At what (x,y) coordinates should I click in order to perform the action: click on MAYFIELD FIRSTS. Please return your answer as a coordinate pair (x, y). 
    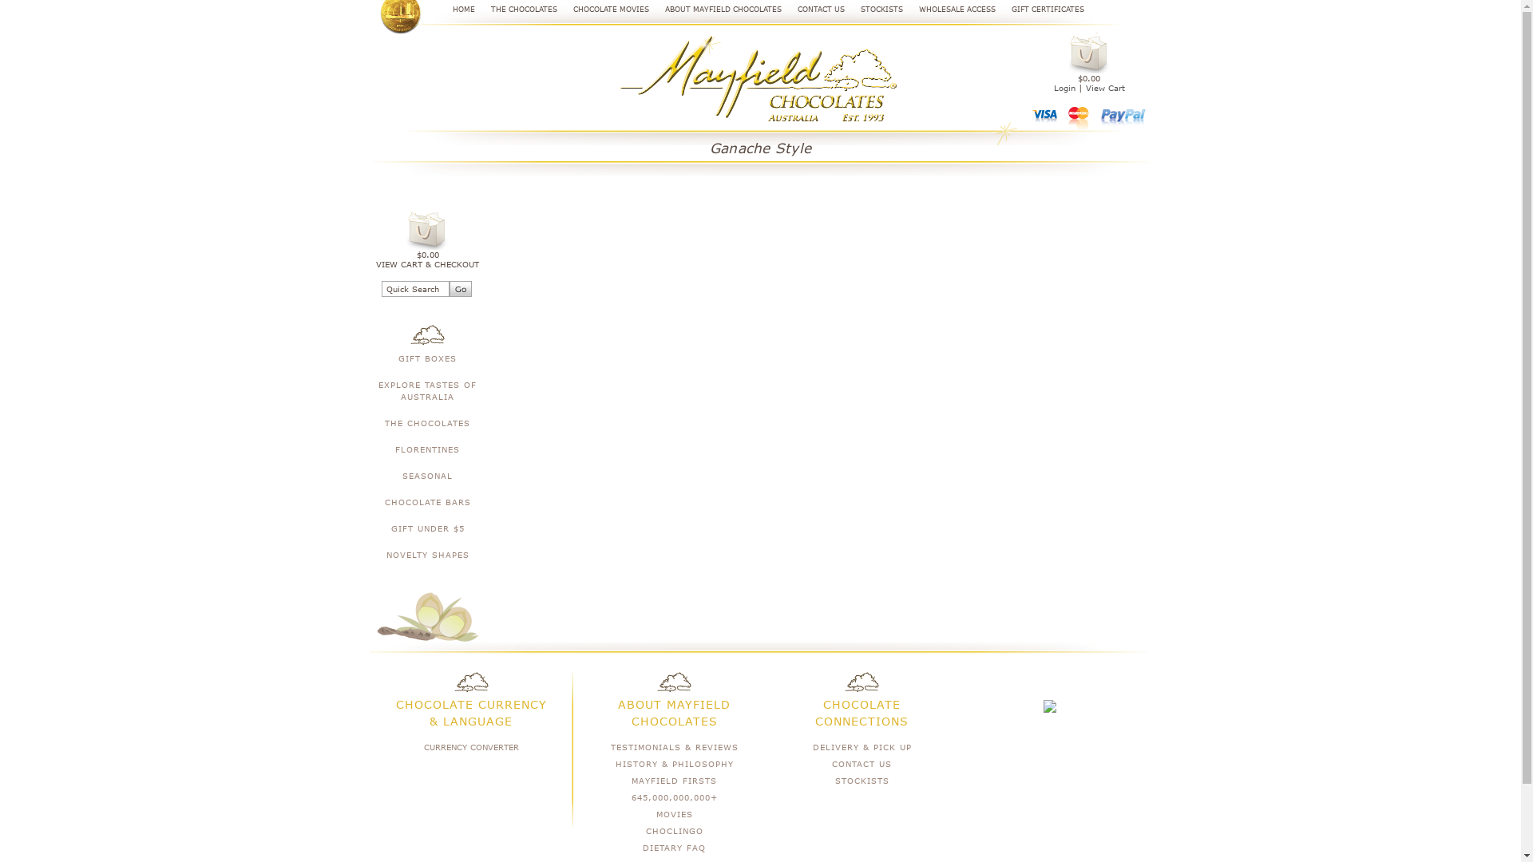
    Looking at the image, I should click on (674, 781).